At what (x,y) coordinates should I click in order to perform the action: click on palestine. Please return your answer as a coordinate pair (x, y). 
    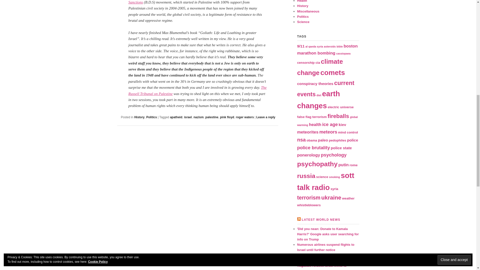
    Looking at the image, I should click on (212, 117).